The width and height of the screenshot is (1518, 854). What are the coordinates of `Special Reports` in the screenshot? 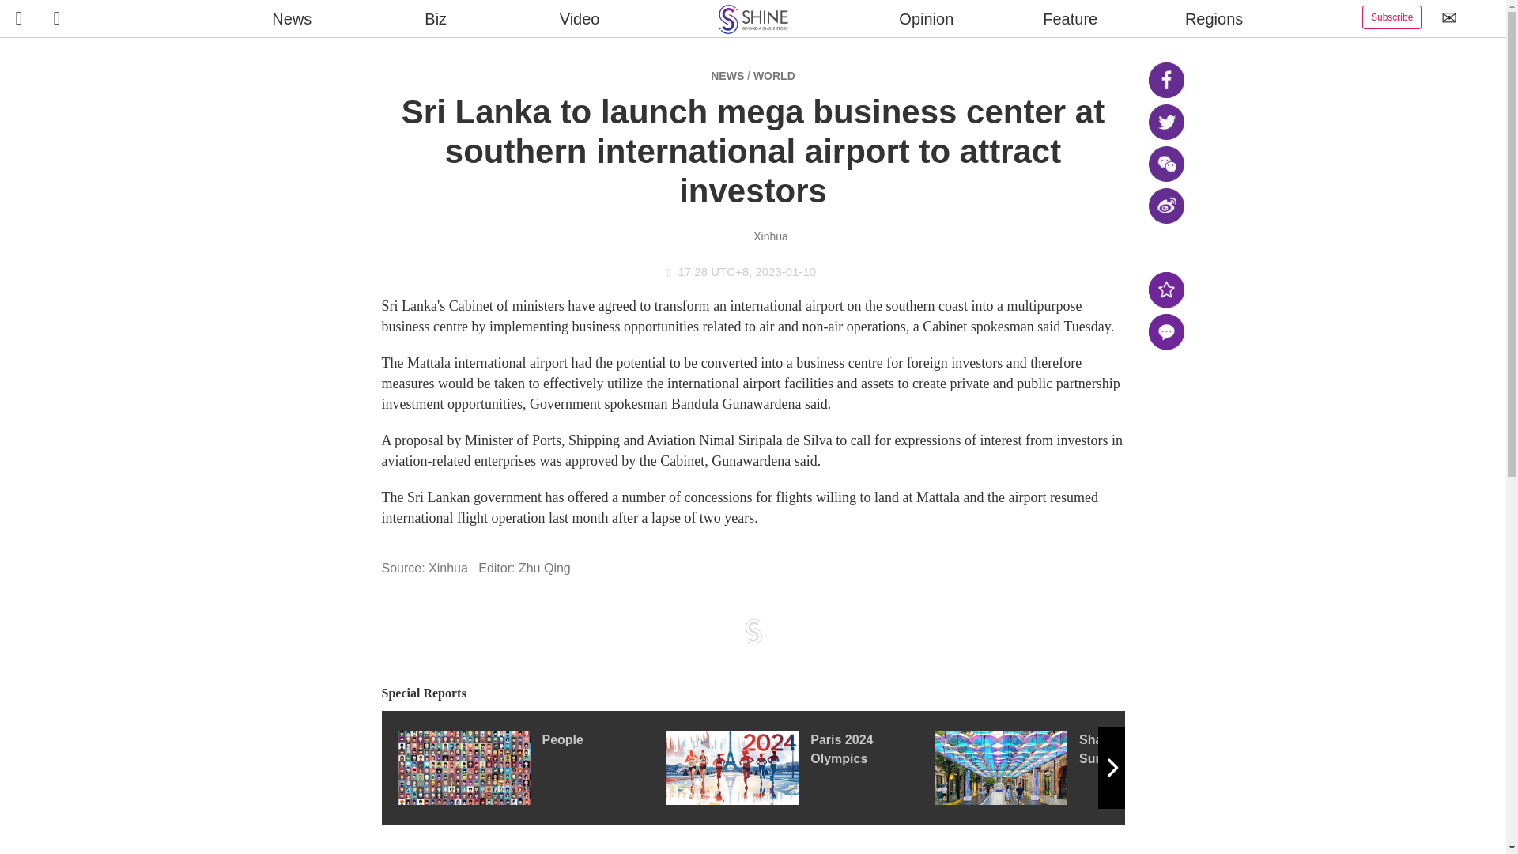 It's located at (753, 693).